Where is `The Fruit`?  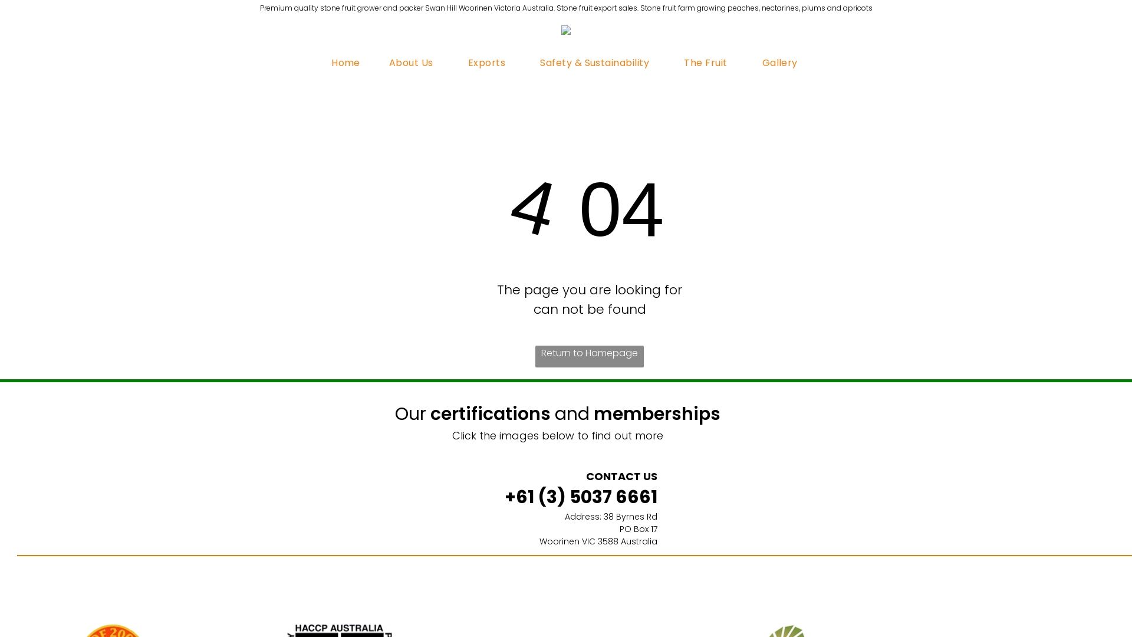 The Fruit is located at coordinates (709, 63).